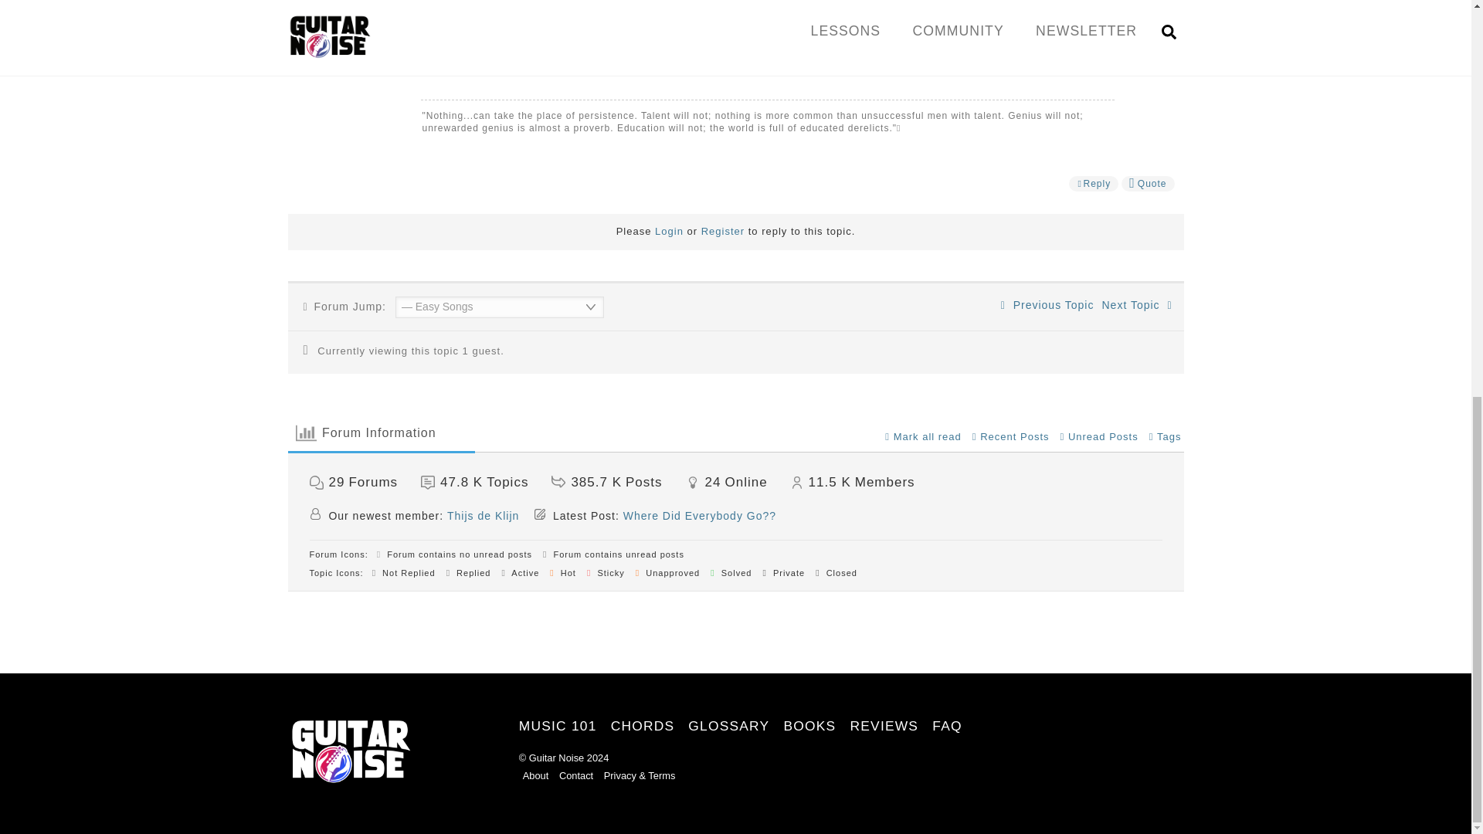 The width and height of the screenshot is (1483, 834). I want to click on Unread Posts, so click(1099, 437).